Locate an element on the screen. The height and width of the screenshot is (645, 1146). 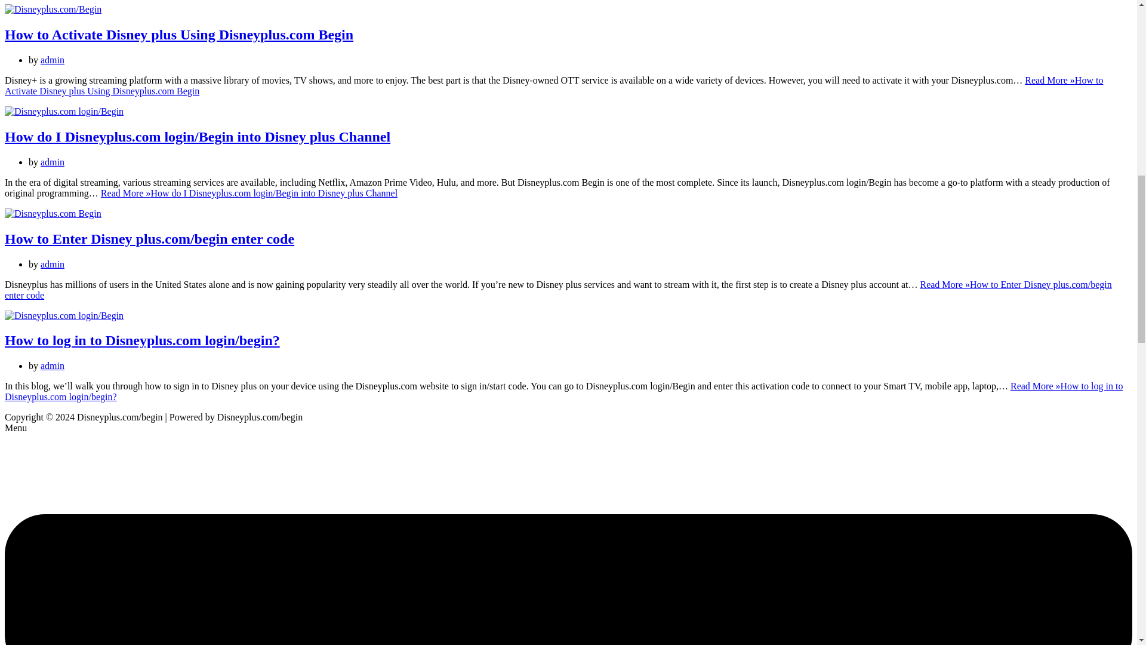
How to Activate Disney plus Using Disneyplus.com Begin is located at coordinates (178, 35).